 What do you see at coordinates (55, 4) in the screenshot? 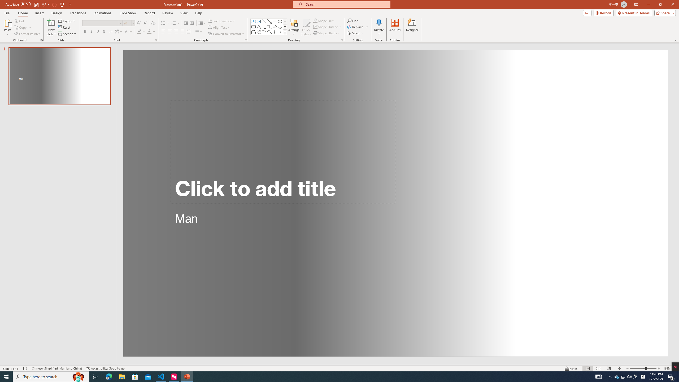
I see `Redo` at bounding box center [55, 4].